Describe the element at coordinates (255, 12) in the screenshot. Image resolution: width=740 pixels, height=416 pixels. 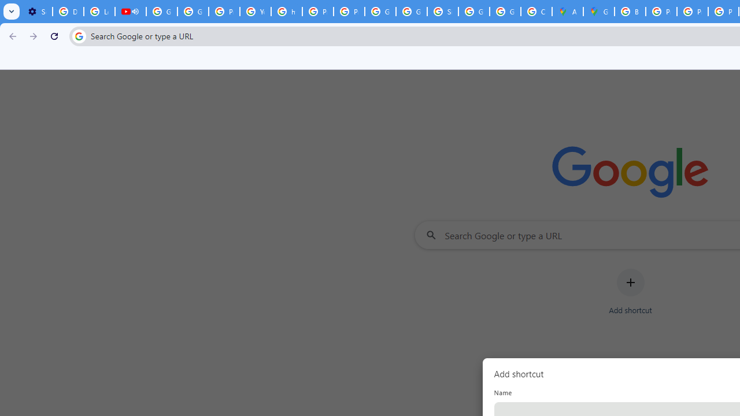
I see `YouTube` at that location.